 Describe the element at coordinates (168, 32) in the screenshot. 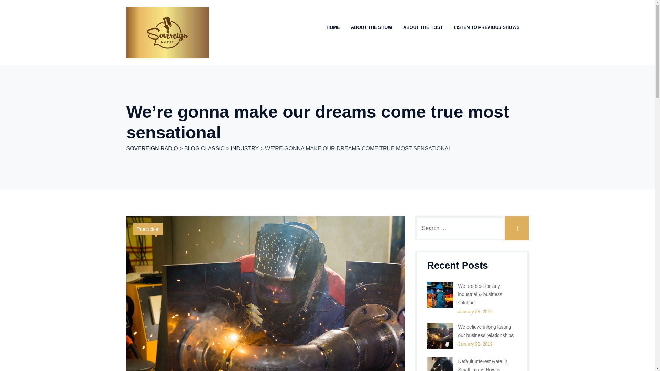

I see `Sovereign Radio` at that location.